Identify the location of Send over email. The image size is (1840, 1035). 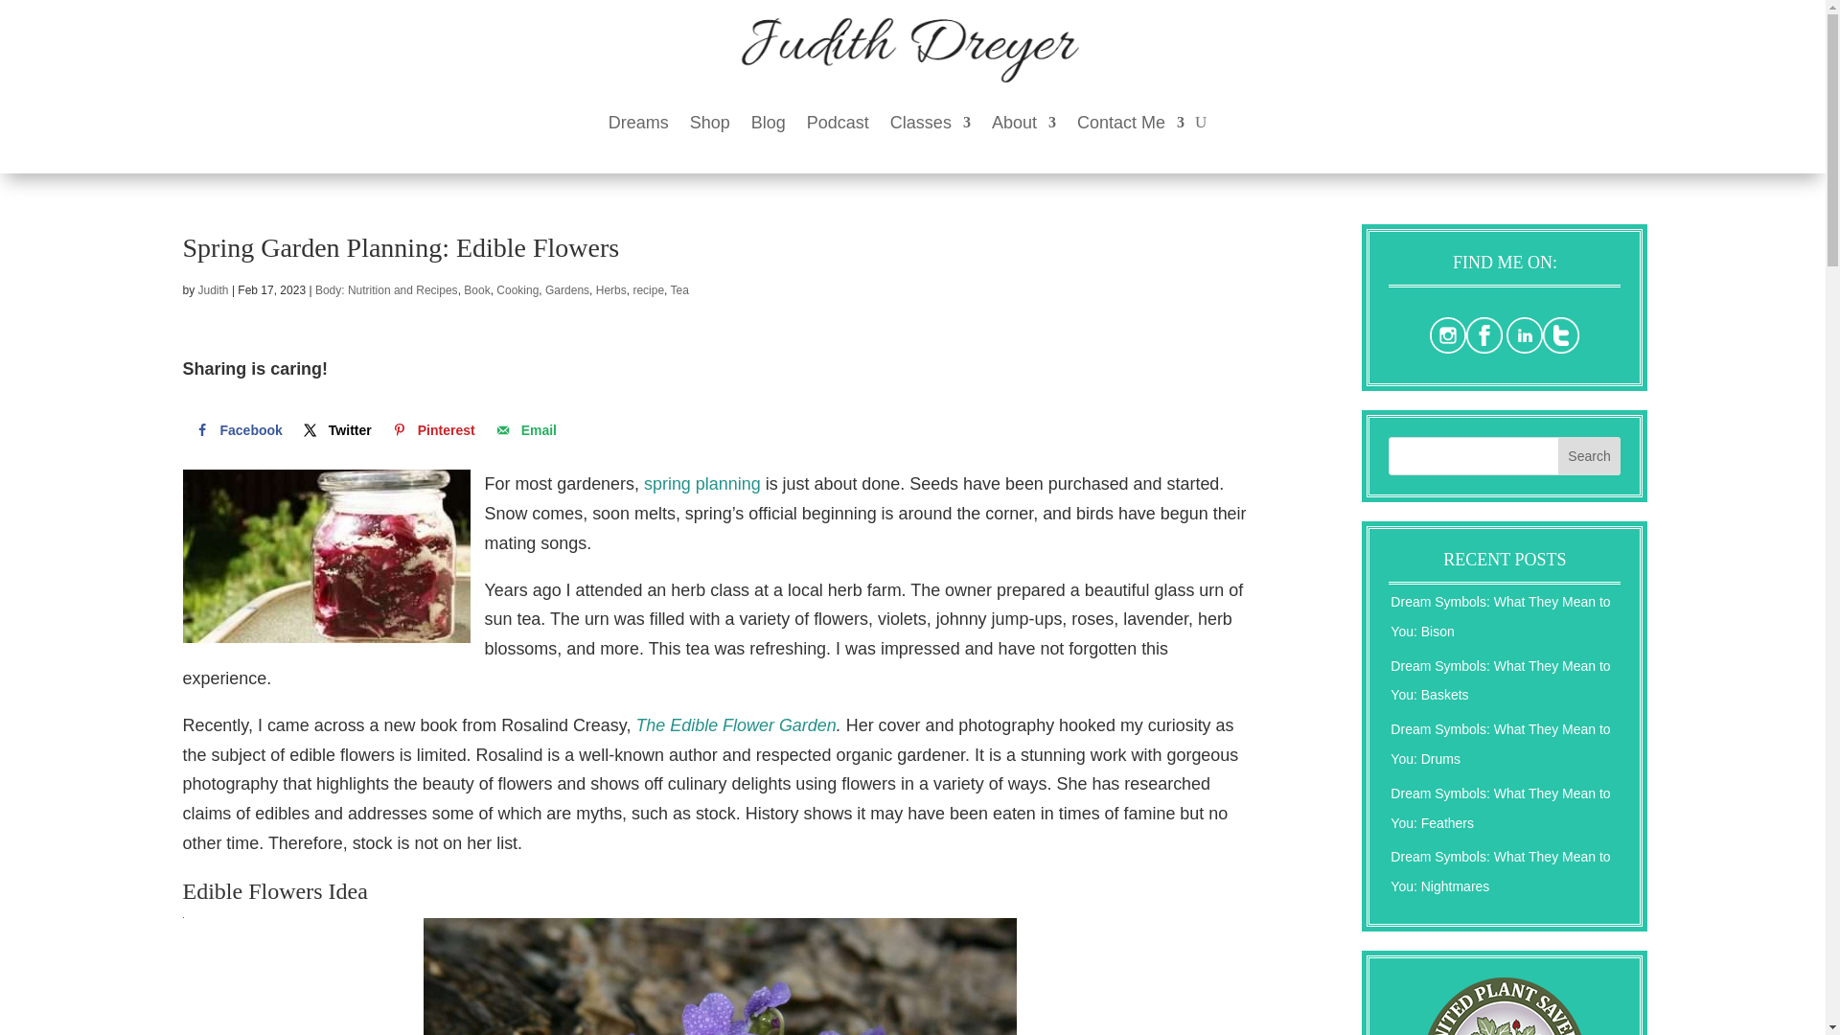
(523, 429).